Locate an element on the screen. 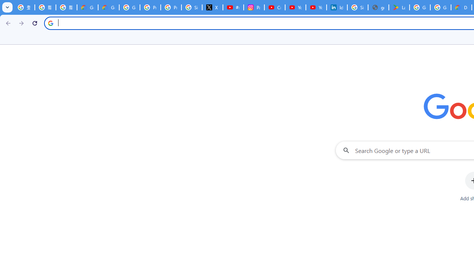 The height and width of the screenshot is (266, 474). X is located at coordinates (213, 7).